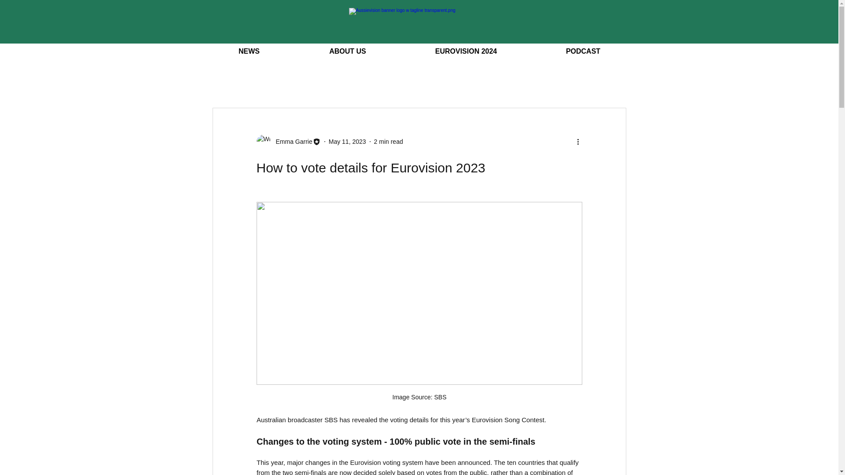  What do you see at coordinates (291, 142) in the screenshot?
I see `Emma Garrie` at bounding box center [291, 142].